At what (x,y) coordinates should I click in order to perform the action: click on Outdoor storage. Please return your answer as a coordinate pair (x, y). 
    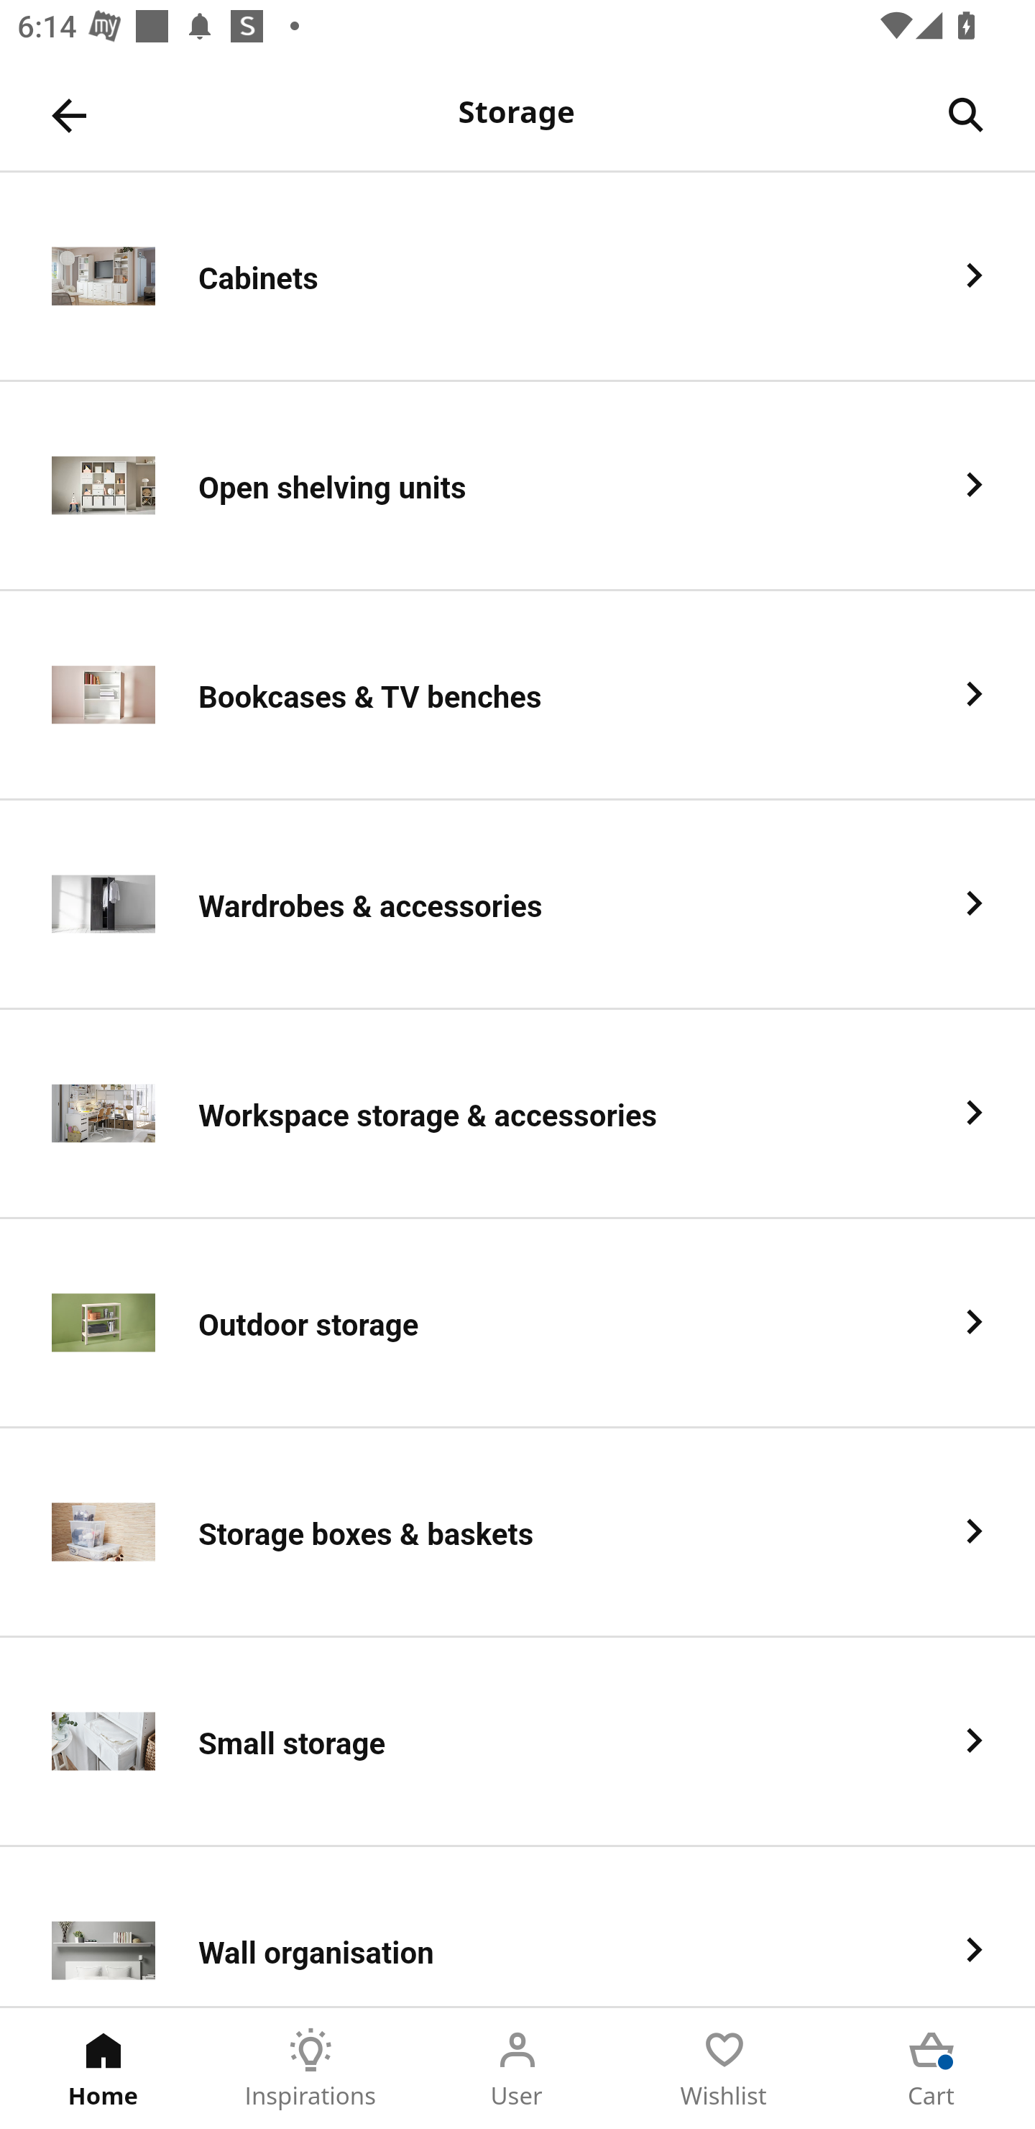
    Looking at the image, I should click on (517, 1324).